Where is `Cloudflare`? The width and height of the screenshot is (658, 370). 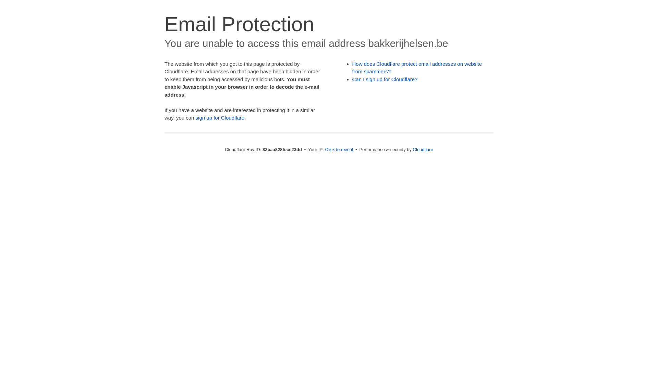
Cloudflare is located at coordinates (423, 149).